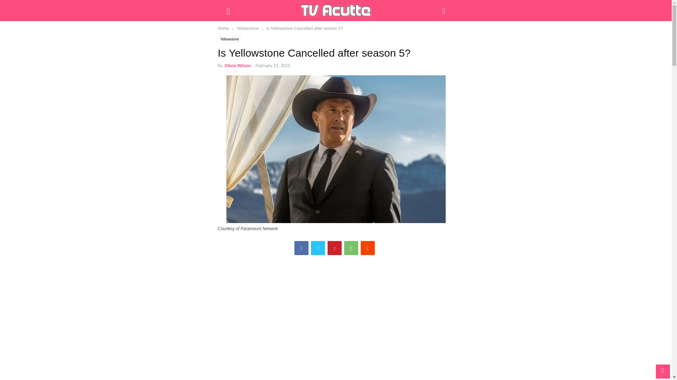  What do you see at coordinates (368, 248) in the screenshot?
I see `ReddIt` at bounding box center [368, 248].